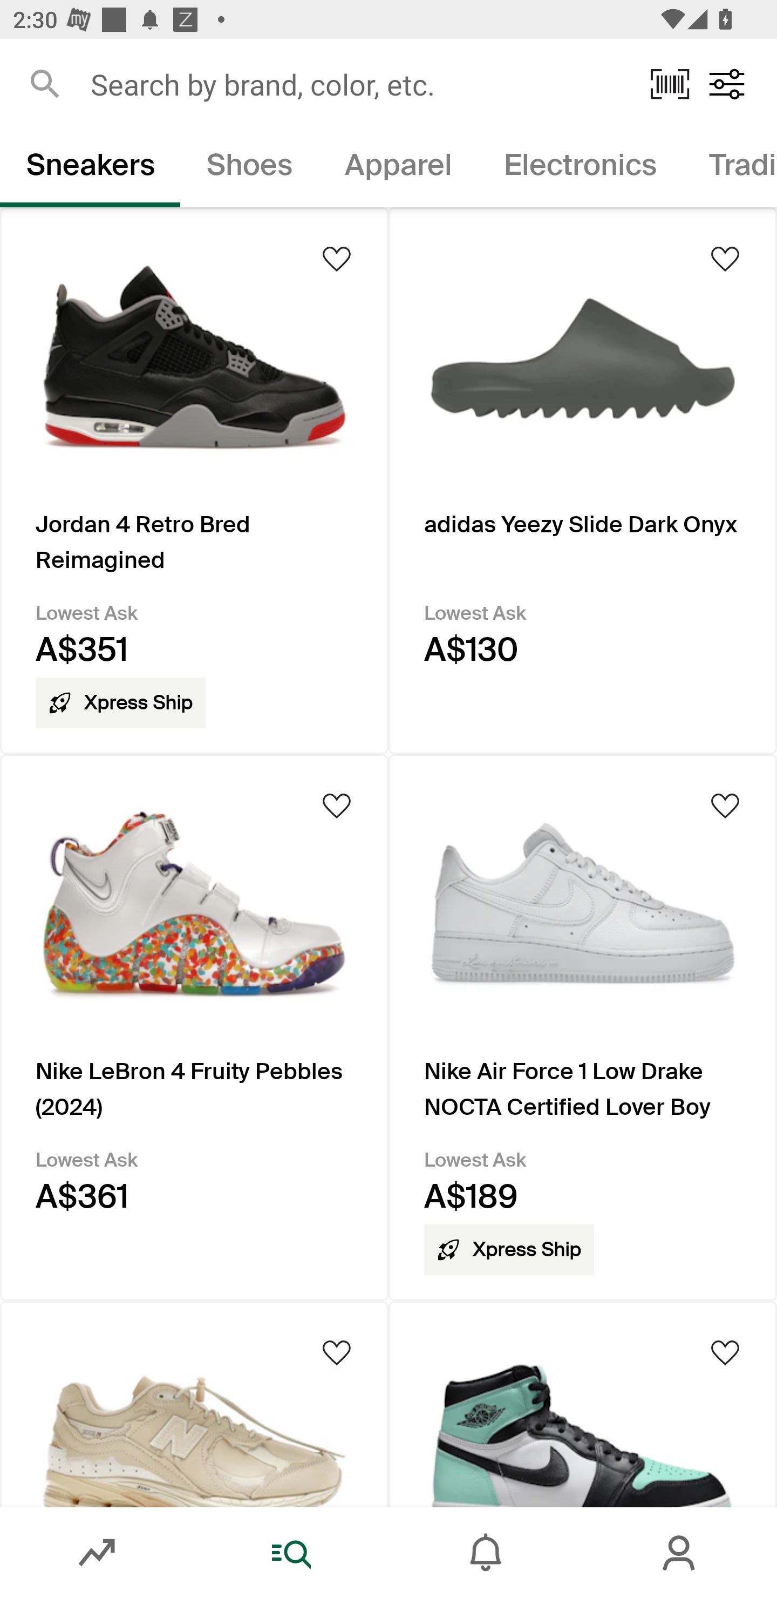 The height and width of the screenshot is (1598, 777). Describe the element at coordinates (357, 84) in the screenshot. I see `Search by brand, color, etc.` at that location.